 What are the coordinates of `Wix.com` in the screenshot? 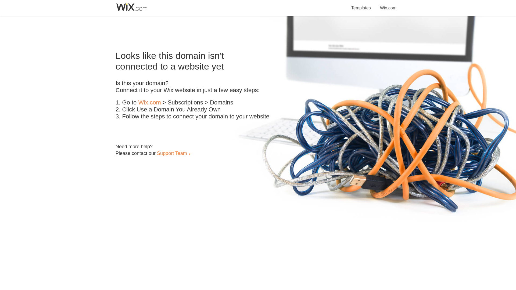 It's located at (149, 103).